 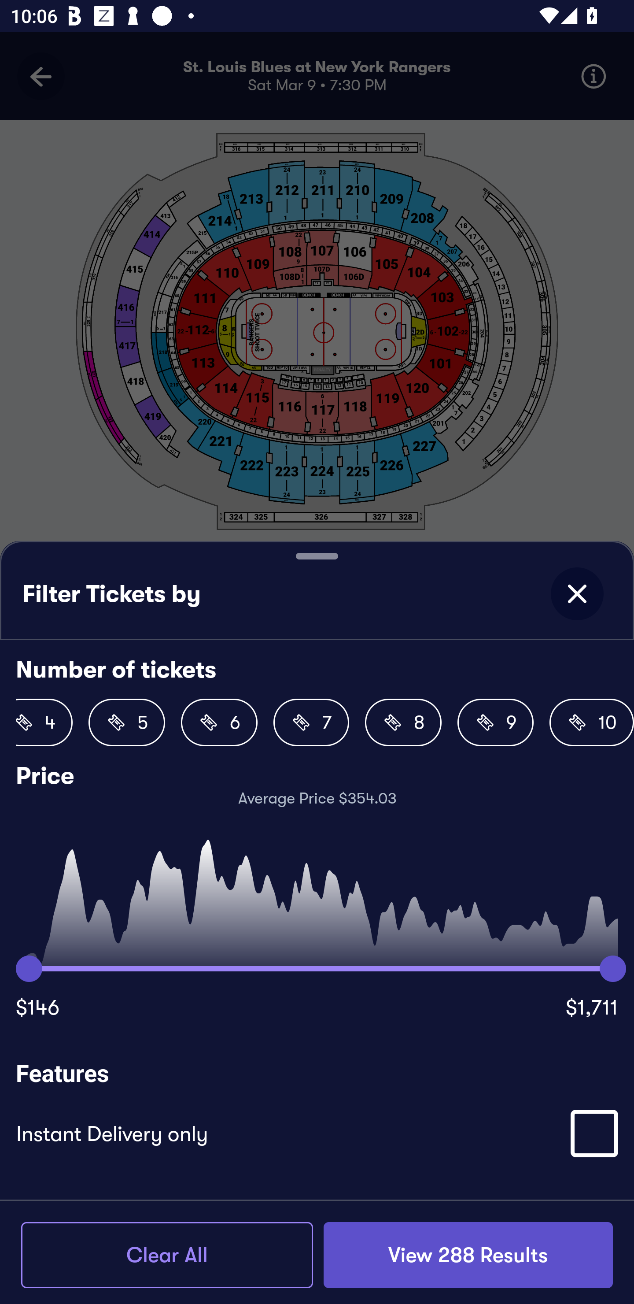 I want to click on 4, so click(x=44, y=722).